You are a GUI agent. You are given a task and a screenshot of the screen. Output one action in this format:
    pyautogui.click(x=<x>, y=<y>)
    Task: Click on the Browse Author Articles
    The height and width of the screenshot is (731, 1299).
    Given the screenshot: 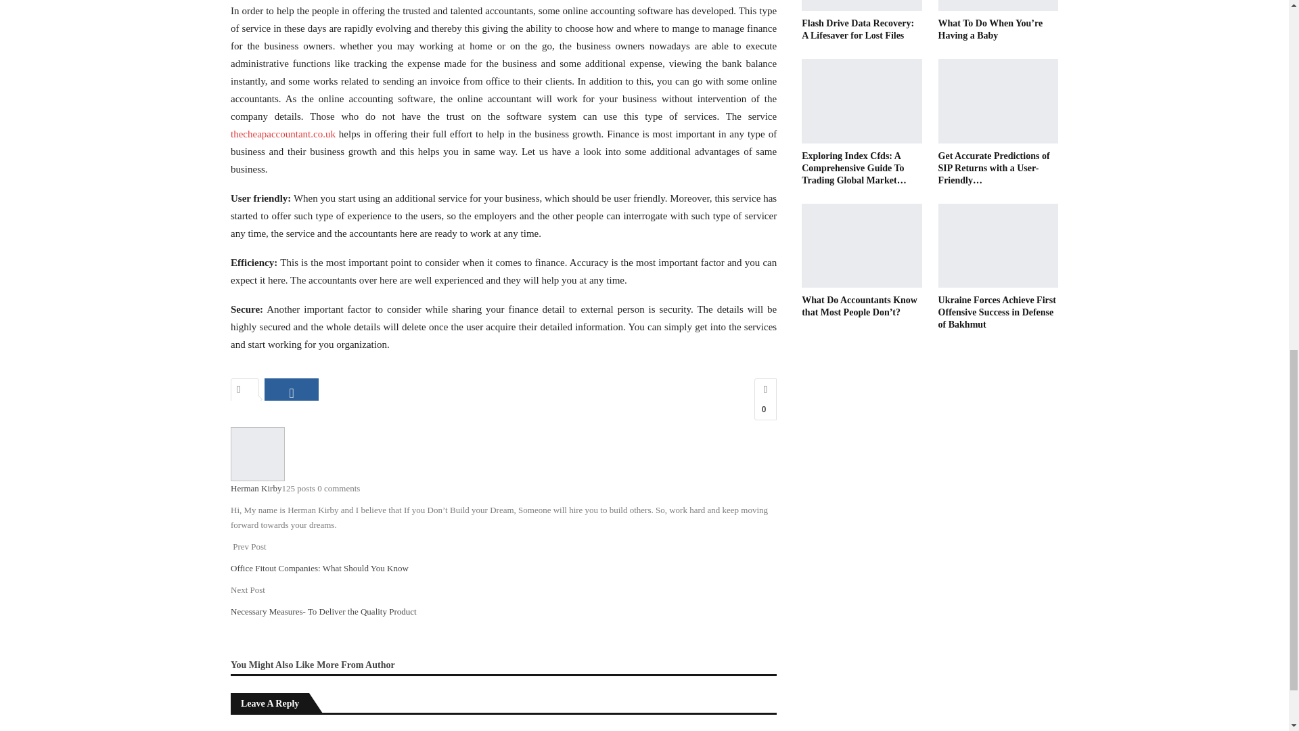 What is the action you would take?
    pyautogui.click(x=257, y=453)
    